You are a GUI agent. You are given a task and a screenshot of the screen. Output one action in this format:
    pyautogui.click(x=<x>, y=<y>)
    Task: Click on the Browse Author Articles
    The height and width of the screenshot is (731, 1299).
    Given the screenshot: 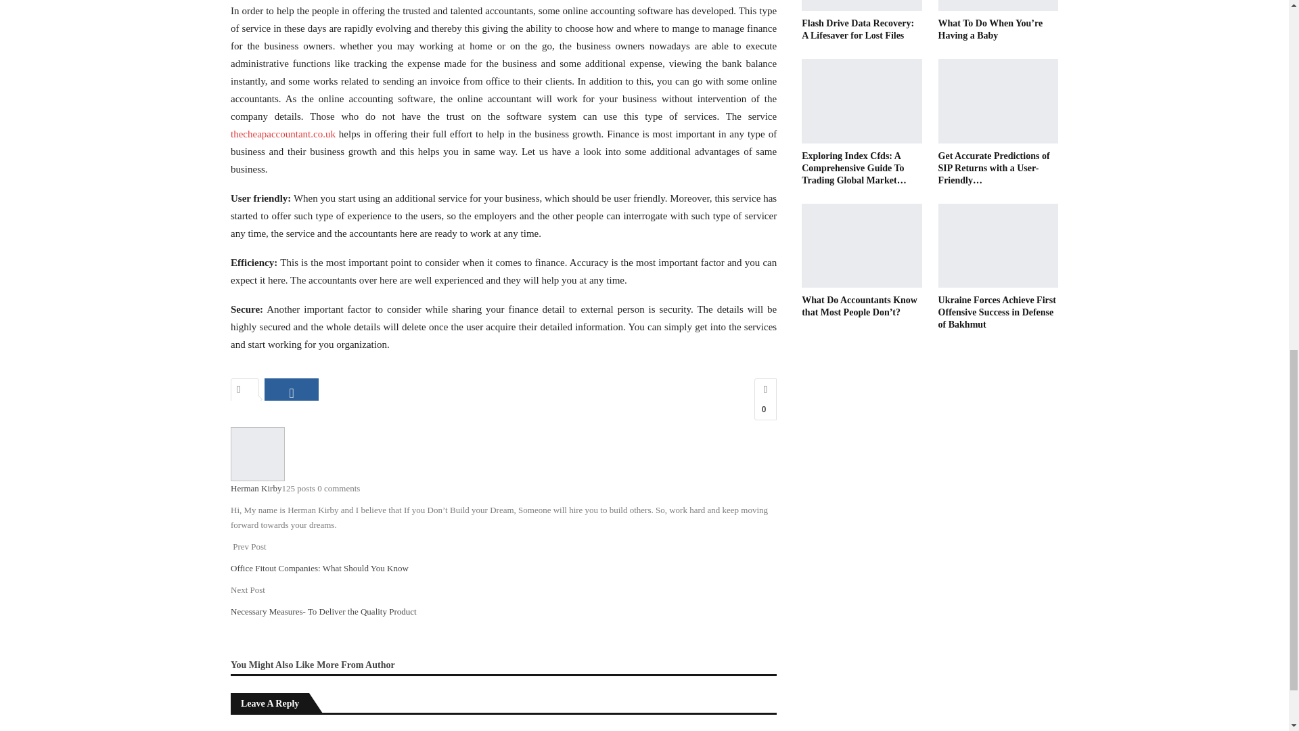 What is the action you would take?
    pyautogui.click(x=257, y=453)
    